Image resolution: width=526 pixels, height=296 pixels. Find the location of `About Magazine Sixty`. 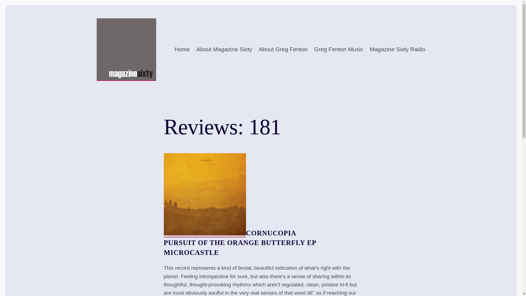

About Magazine Sixty is located at coordinates (224, 49).